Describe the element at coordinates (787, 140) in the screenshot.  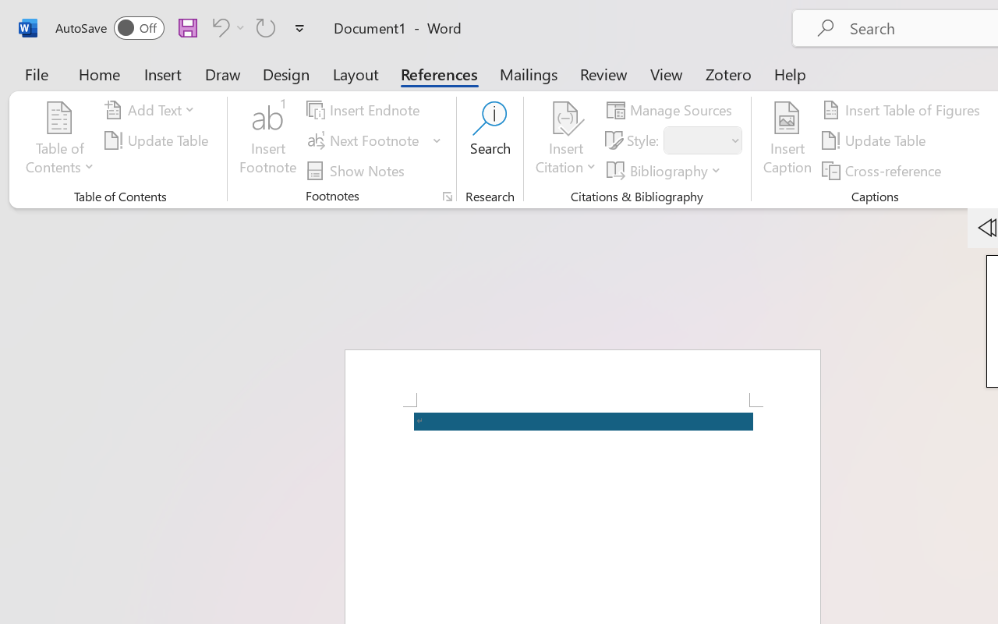
I see `Insert Caption...` at that location.